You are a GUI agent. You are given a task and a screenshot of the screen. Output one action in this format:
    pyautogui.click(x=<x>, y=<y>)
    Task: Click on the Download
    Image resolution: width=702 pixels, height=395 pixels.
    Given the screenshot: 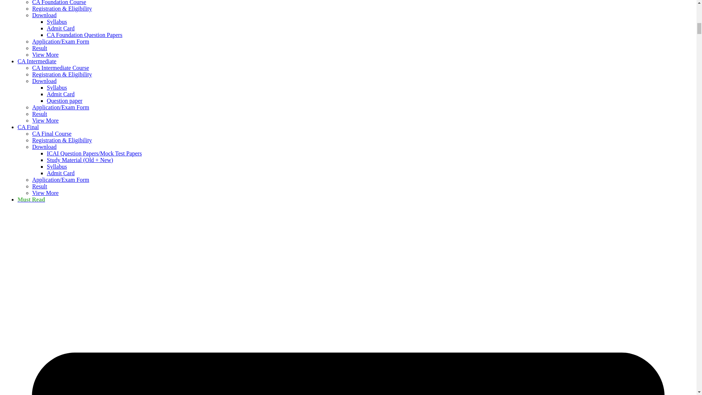 What is the action you would take?
    pyautogui.click(x=45, y=81)
    